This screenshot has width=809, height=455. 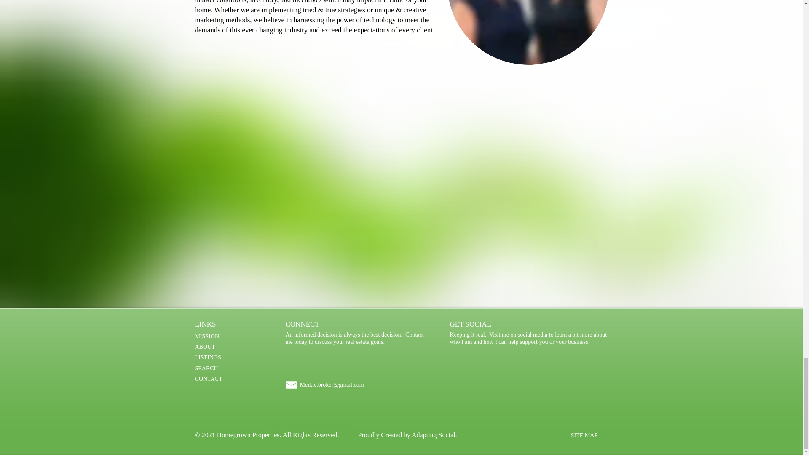 What do you see at coordinates (205, 347) in the screenshot?
I see `ABOUT` at bounding box center [205, 347].